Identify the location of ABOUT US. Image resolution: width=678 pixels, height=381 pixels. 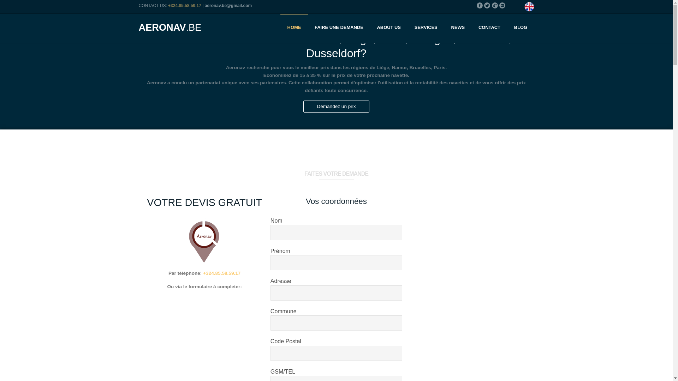
(389, 28).